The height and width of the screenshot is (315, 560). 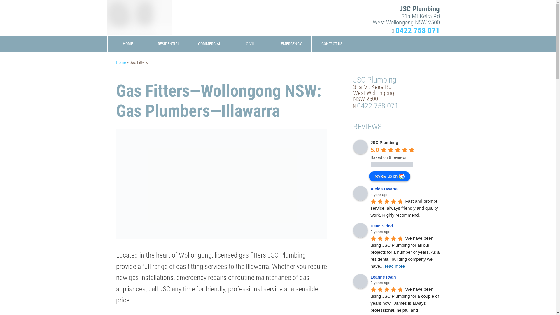 What do you see at coordinates (360, 193) in the screenshot?
I see `Aleida Dwarte` at bounding box center [360, 193].